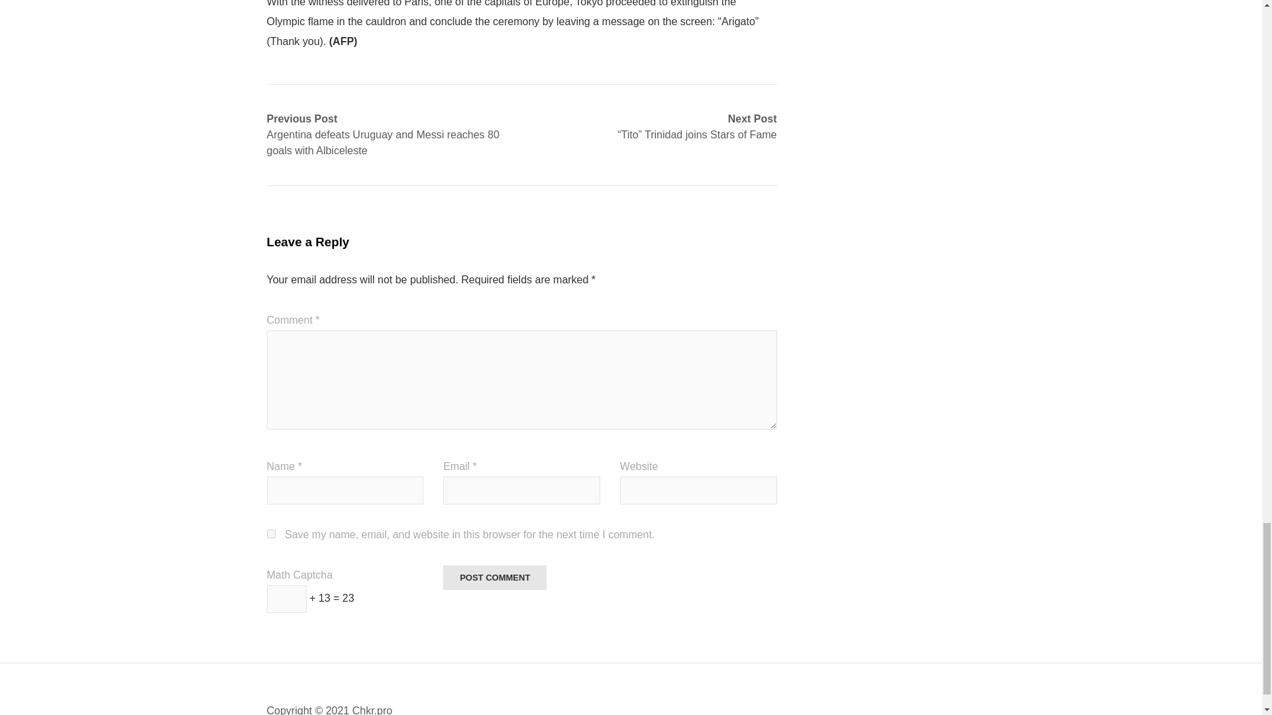  Describe the element at coordinates (494, 577) in the screenshot. I see `Post Comment` at that location.